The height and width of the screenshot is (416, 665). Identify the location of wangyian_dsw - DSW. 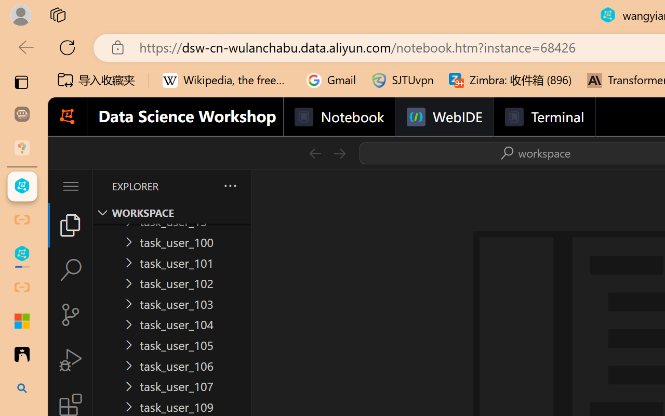
(22, 186).